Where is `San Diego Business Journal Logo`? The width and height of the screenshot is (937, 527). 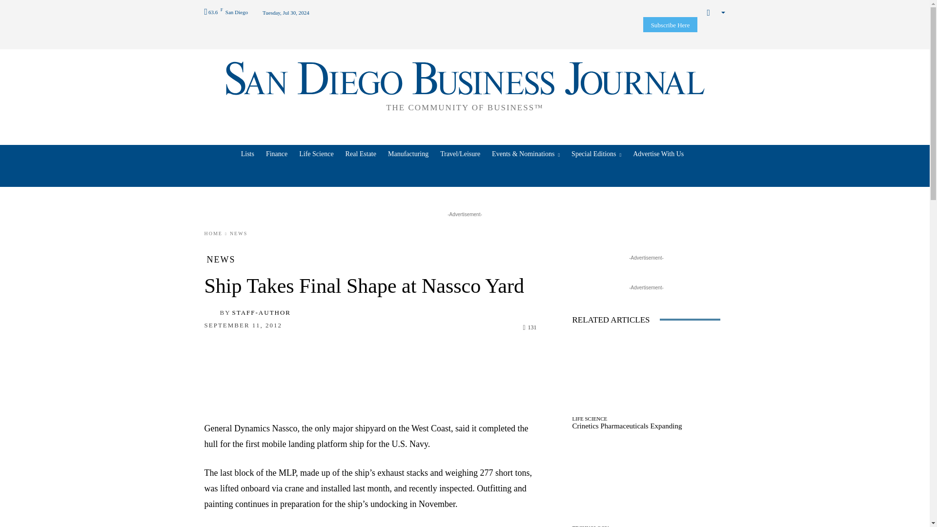 San Diego Business Journal Logo is located at coordinates (465, 85).